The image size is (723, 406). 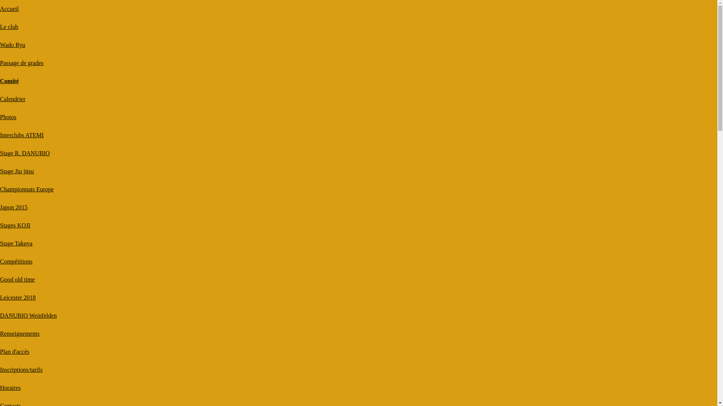 What do you see at coordinates (11, 388) in the screenshot?
I see `Horaires` at bounding box center [11, 388].